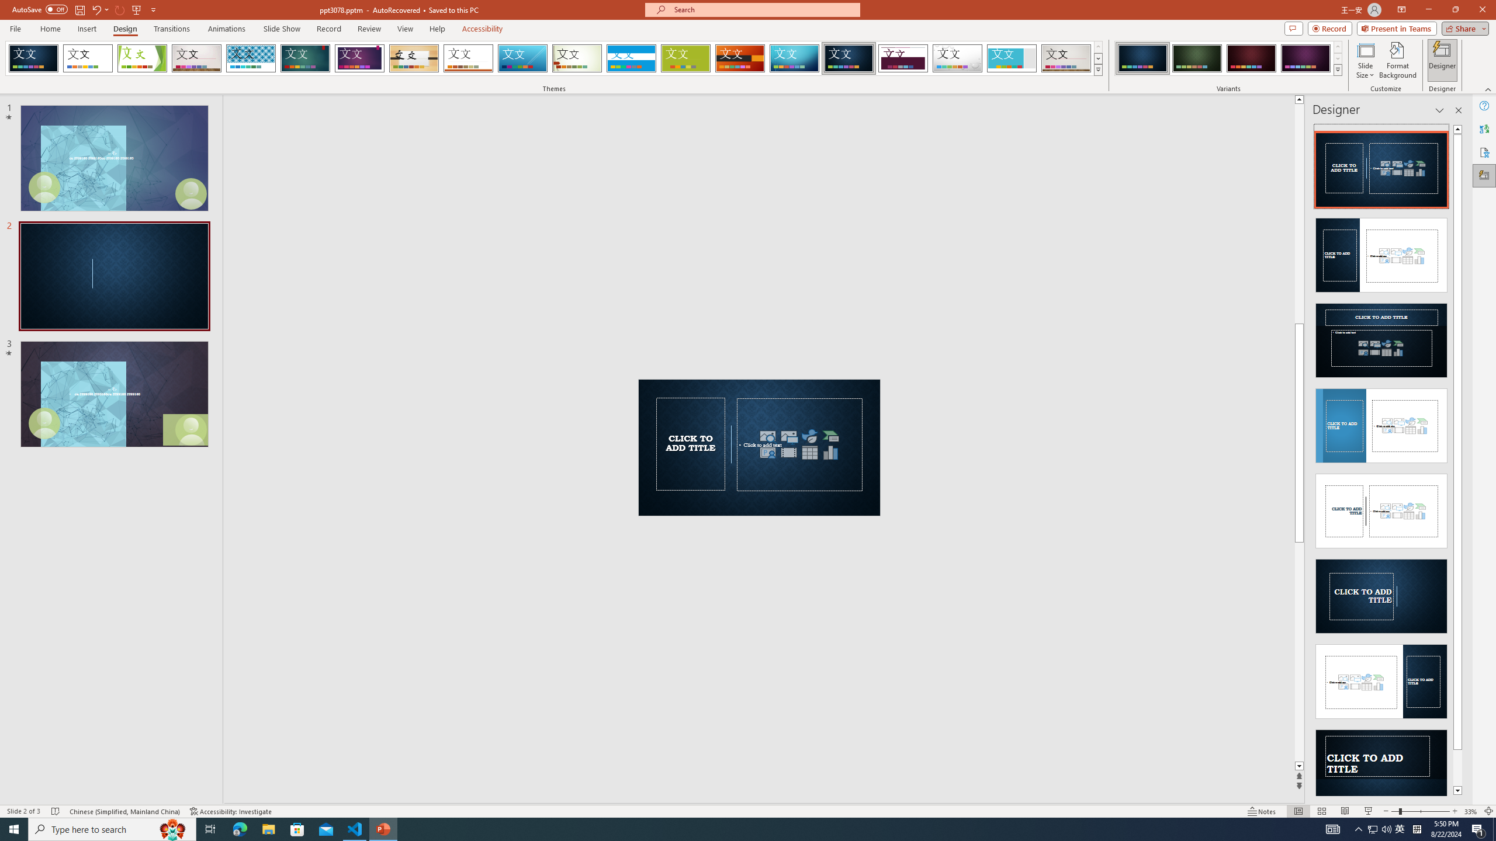 This screenshot has width=1496, height=841. I want to click on Insert an Icon, so click(810, 436).